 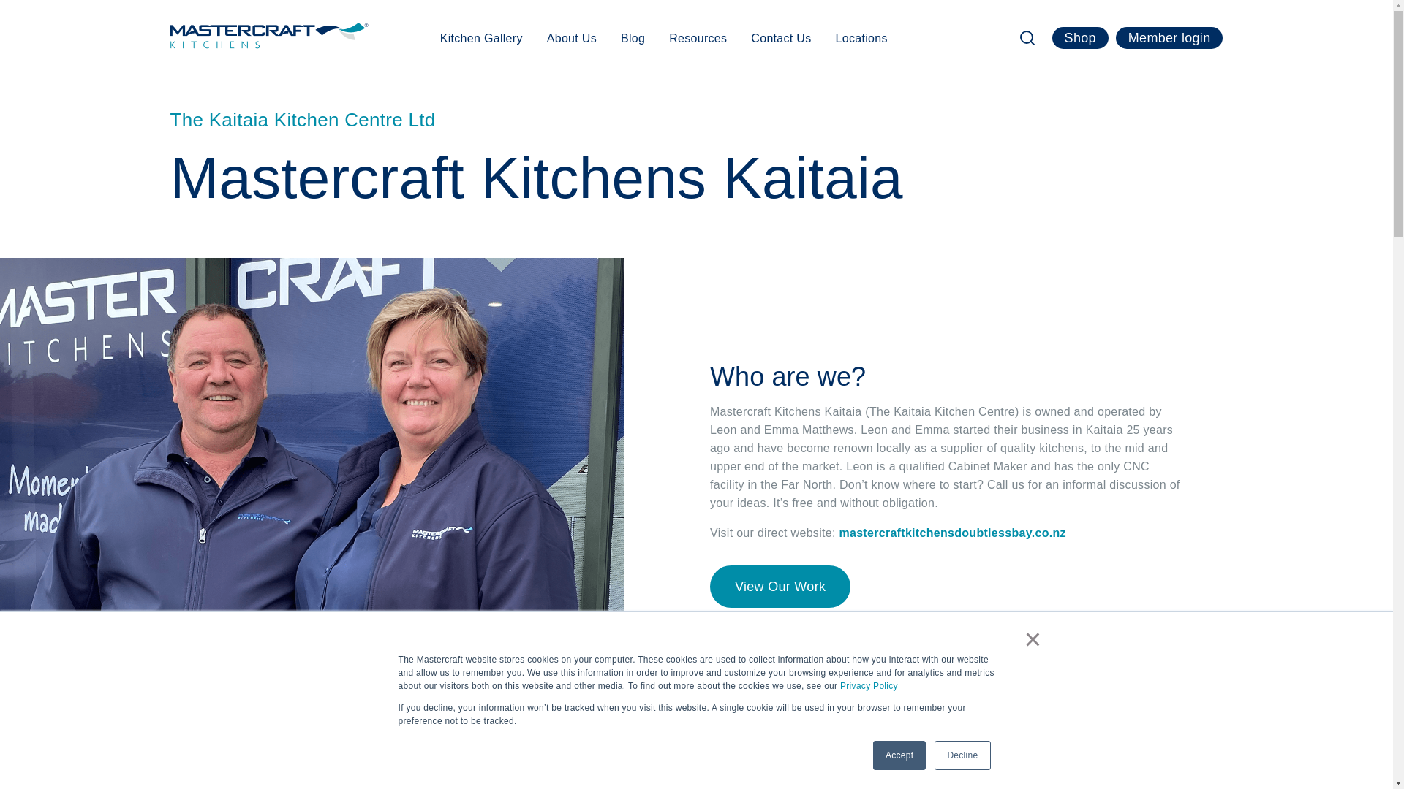 What do you see at coordinates (781, 37) in the screenshot?
I see `Contact Us` at bounding box center [781, 37].